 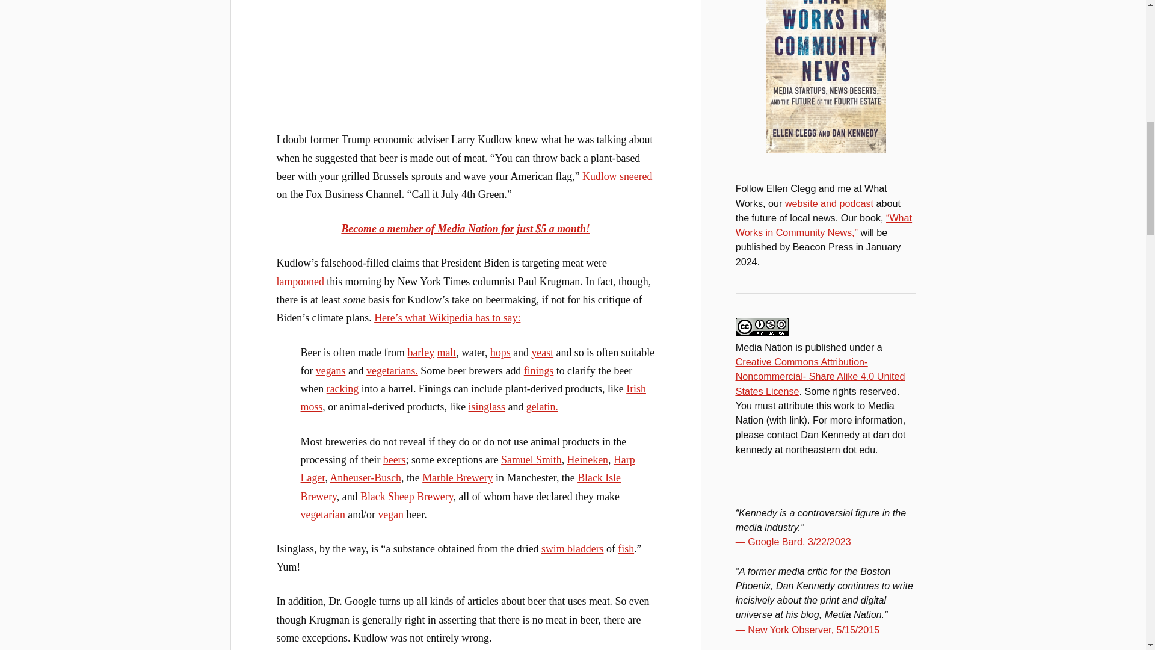 What do you see at coordinates (473, 397) in the screenshot?
I see `Chondrus crispus` at bounding box center [473, 397].